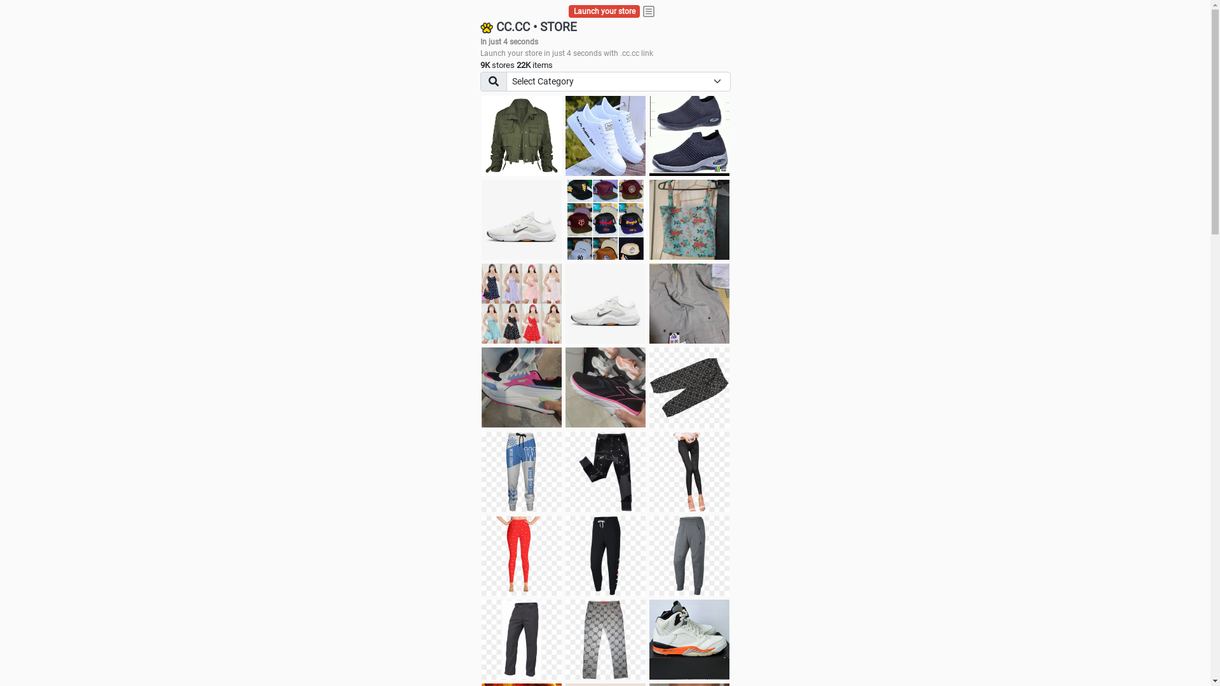 This screenshot has width=1220, height=686. What do you see at coordinates (689, 640) in the screenshot?
I see `Shoe` at bounding box center [689, 640].